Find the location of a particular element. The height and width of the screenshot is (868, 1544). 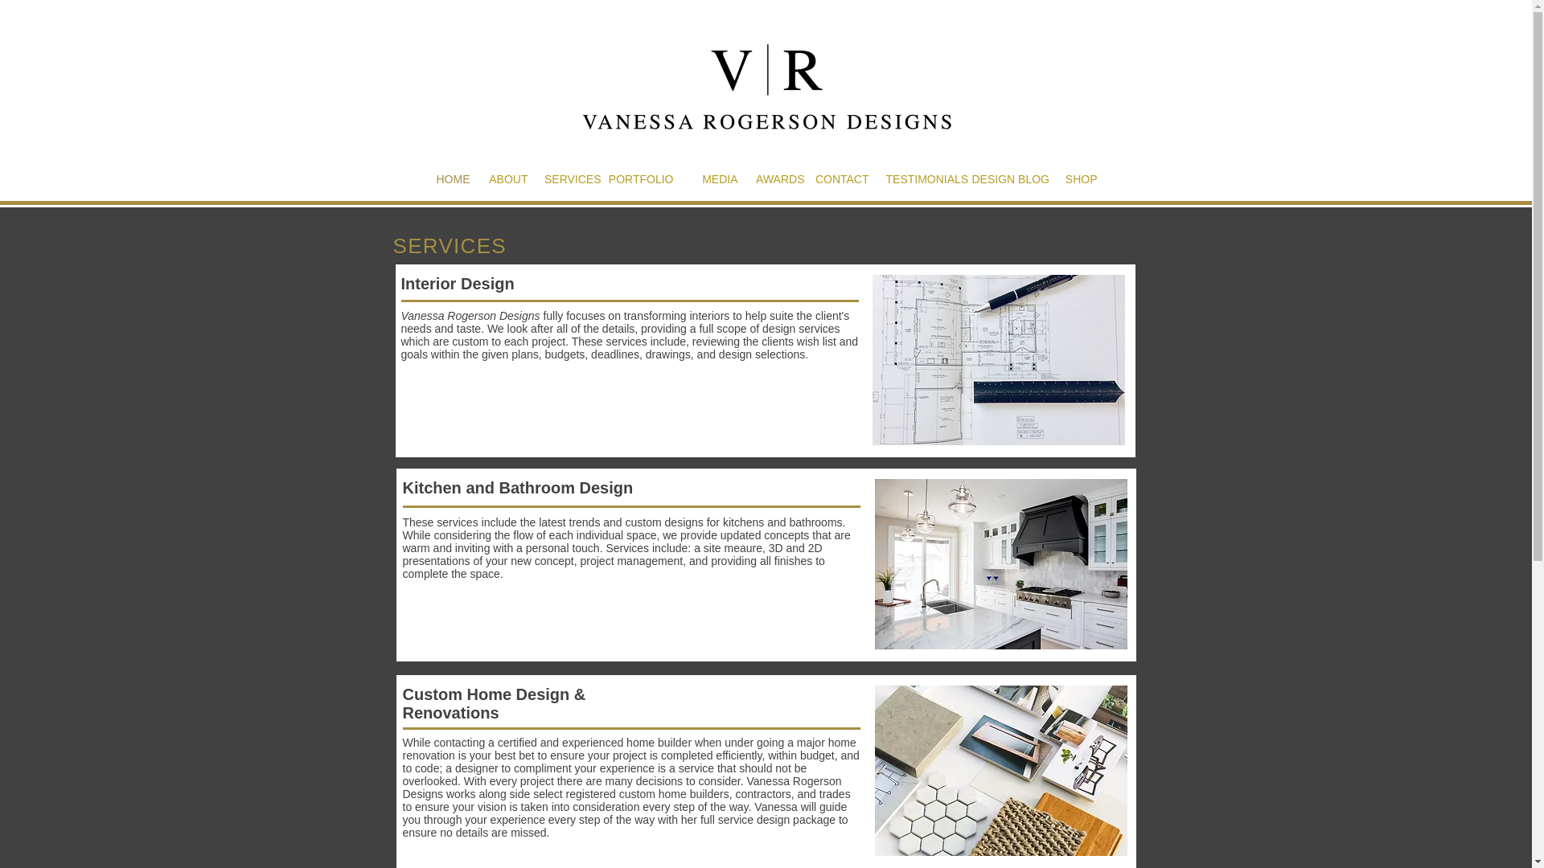

ABOUT is located at coordinates (495, 180).